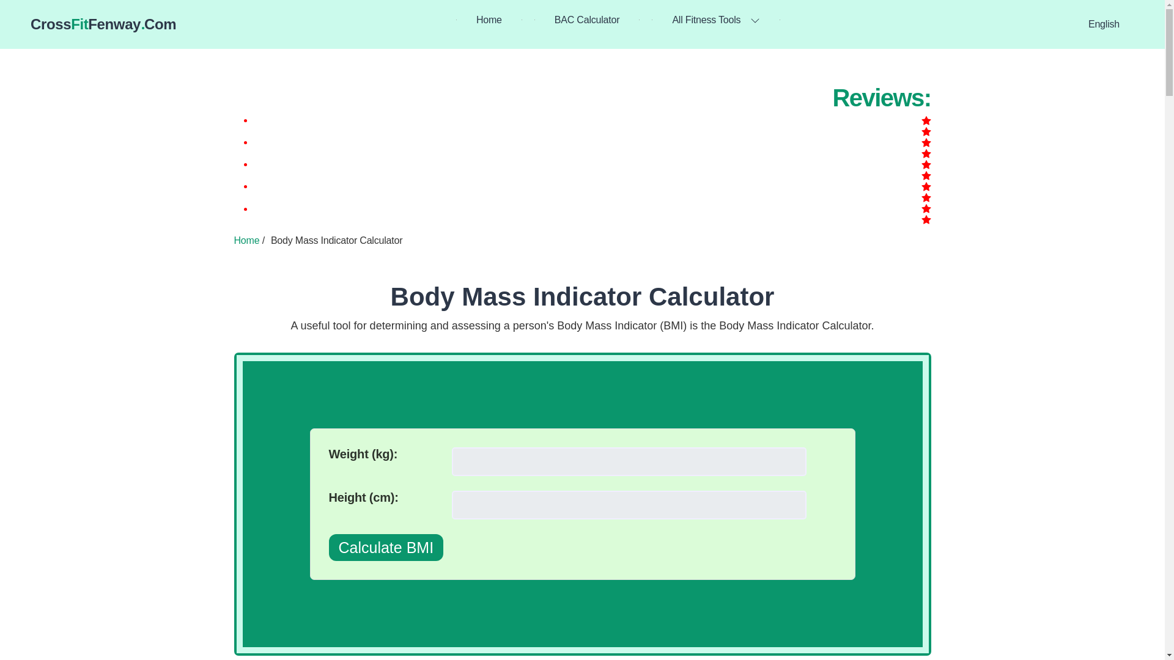 The height and width of the screenshot is (660, 1174). What do you see at coordinates (489, 20) in the screenshot?
I see `Home` at bounding box center [489, 20].